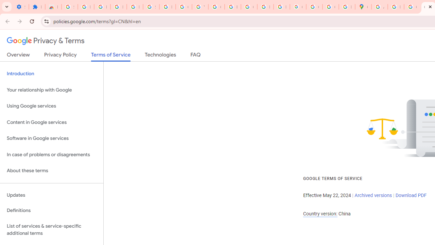 This screenshot has width=435, height=245. What do you see at coordinates (151, 7) in the screenshot?
I see `Sign in - Google Accounts` at bounding box center [151, 7].